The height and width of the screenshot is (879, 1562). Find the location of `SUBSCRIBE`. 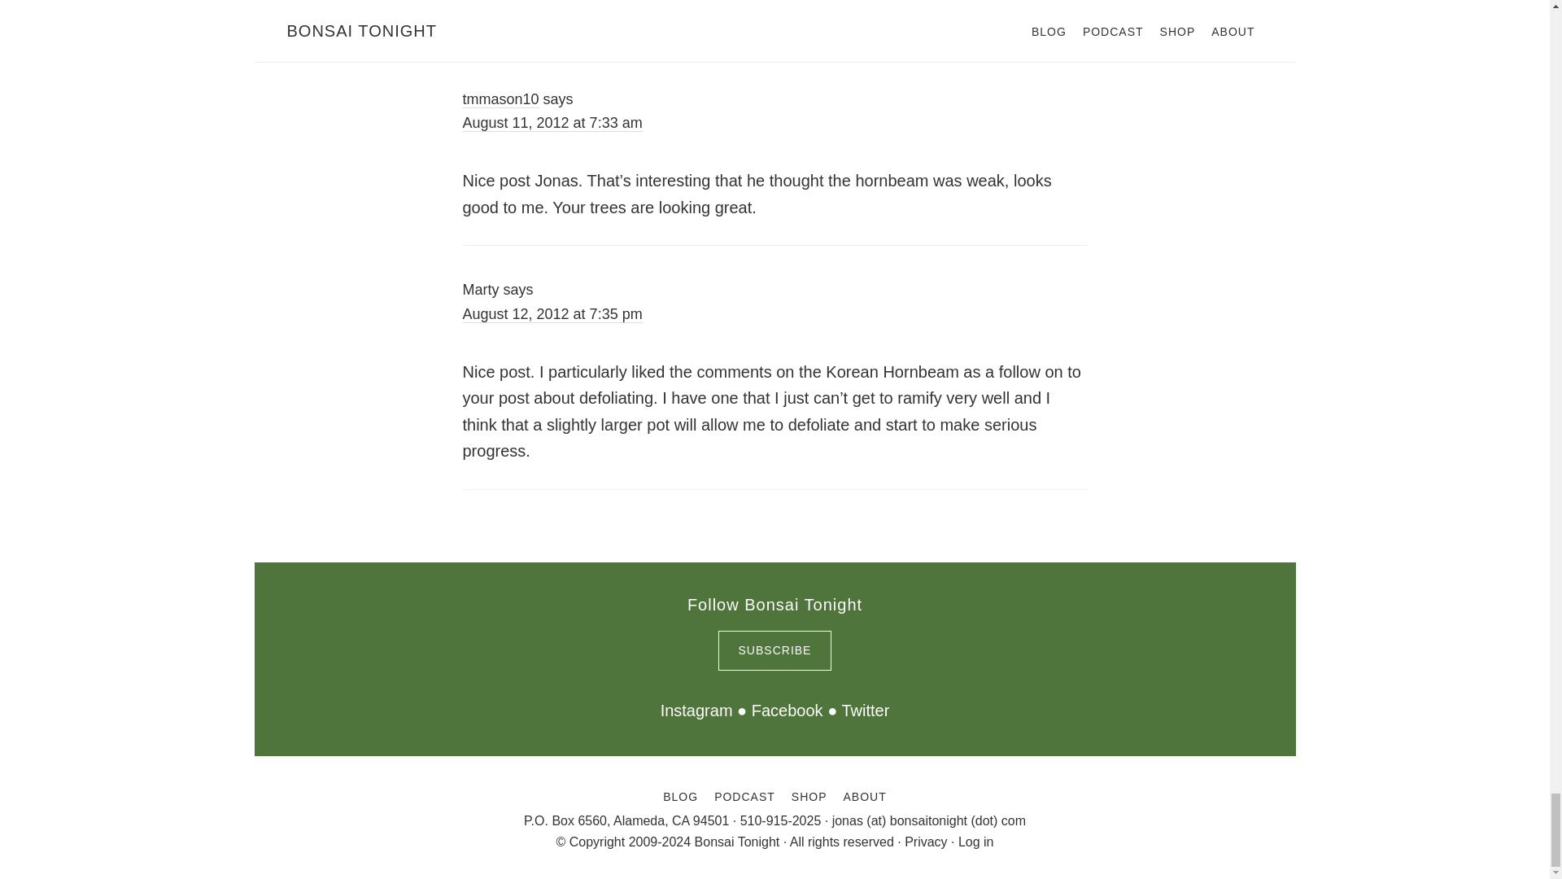

SUBSCRIBE is located at coordinates (775, 651).